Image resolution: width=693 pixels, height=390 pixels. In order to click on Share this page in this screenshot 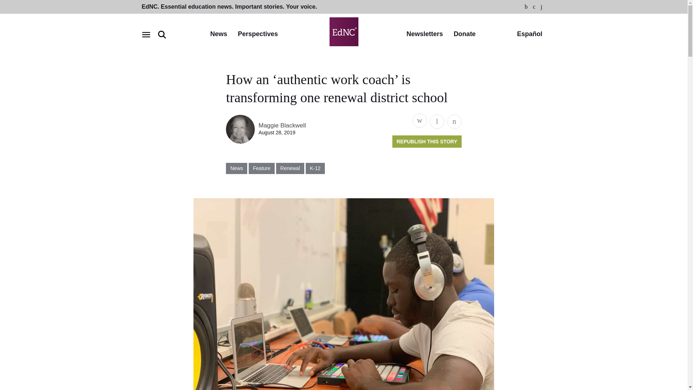, I will do `click(419, 121)`.